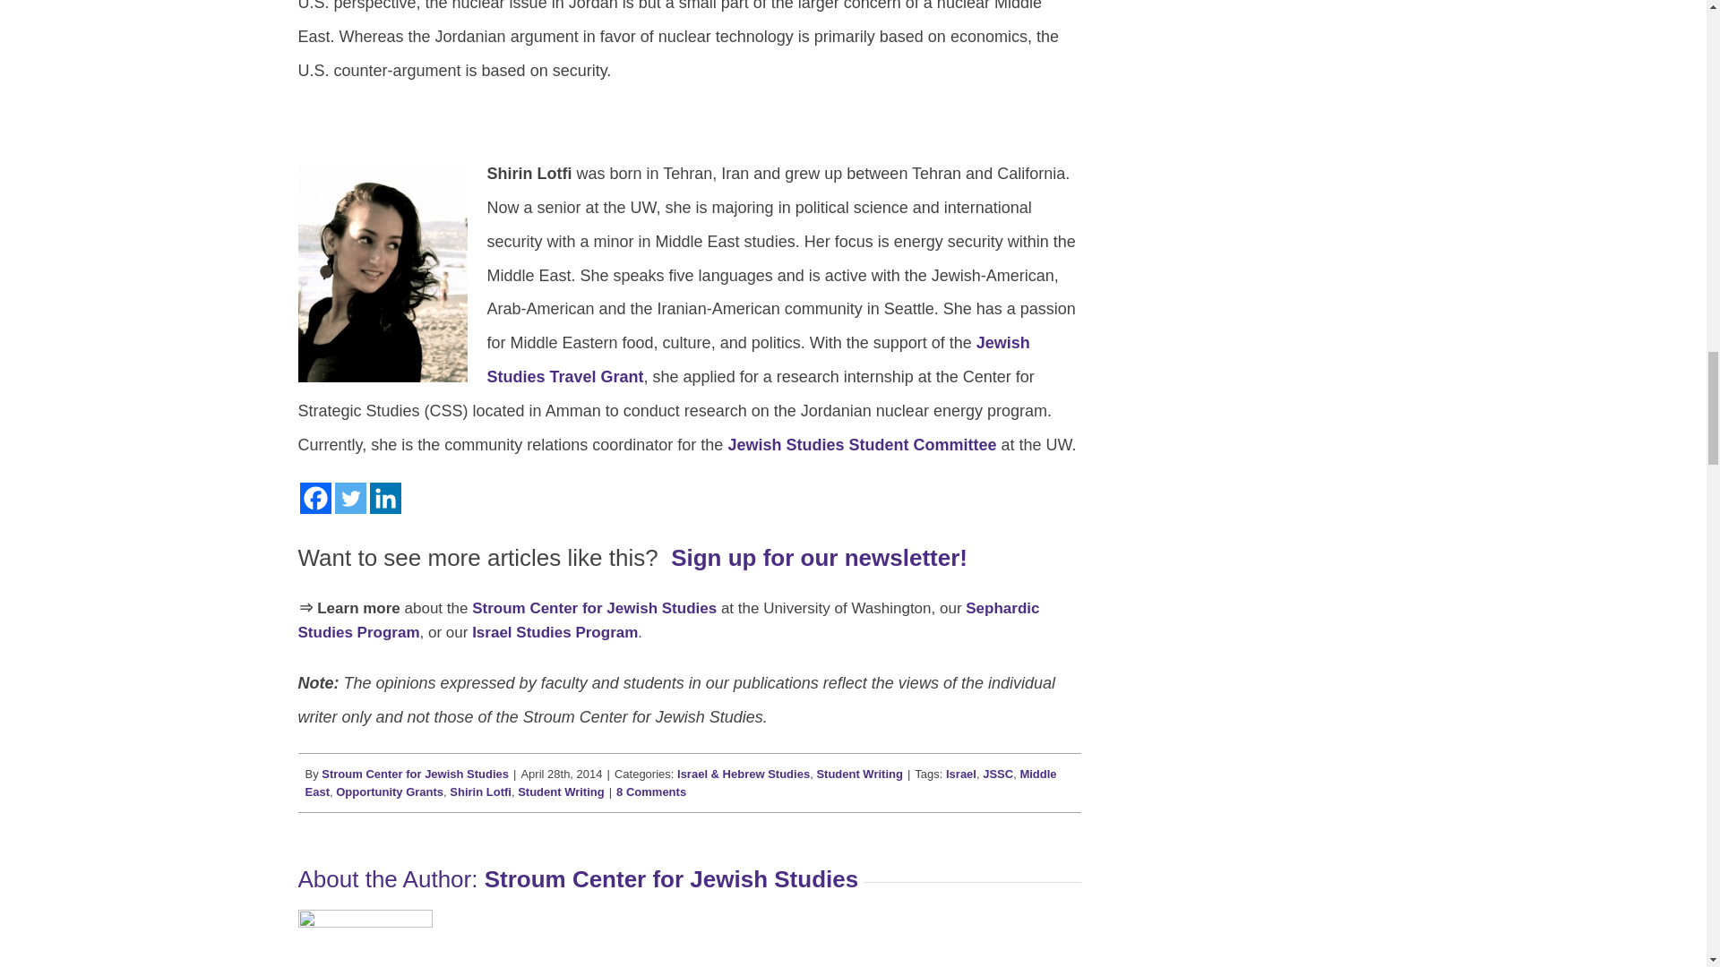  Describe the element at coordinates (385, 498) in the screenshot. I see `Linkedin` at that location.